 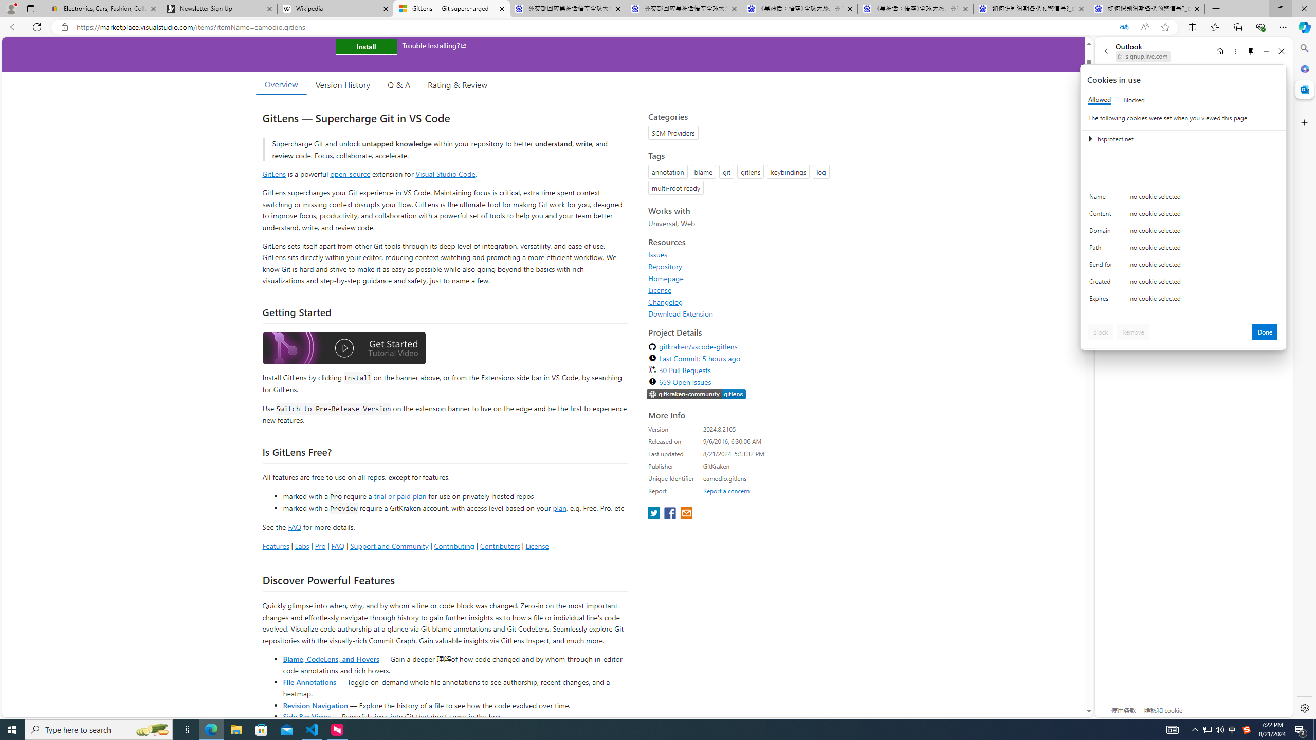 What do you see at coordinates (1103, 233) in the screenshot?
I see `Domain` at bounding box center [1103, 233].